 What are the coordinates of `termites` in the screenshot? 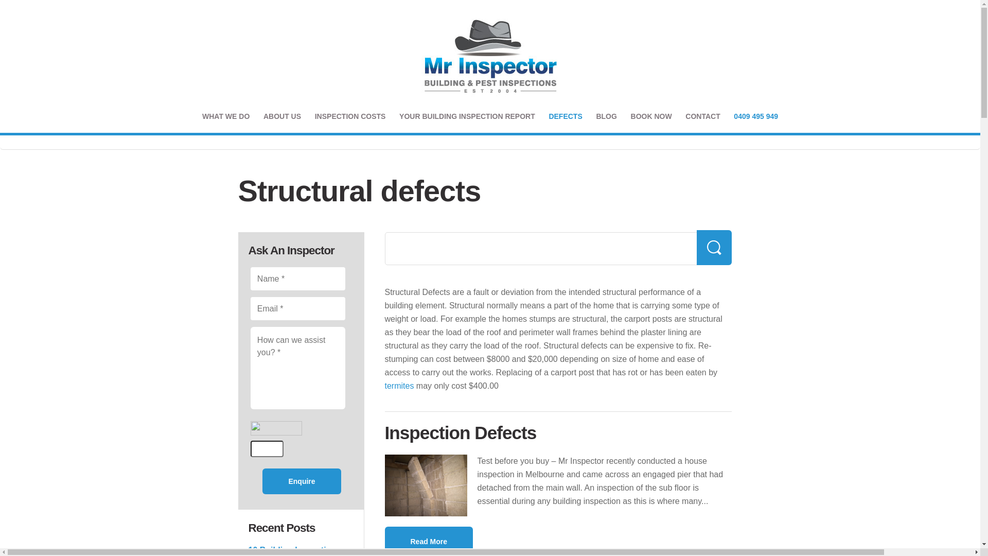 It's located at (399, 386).